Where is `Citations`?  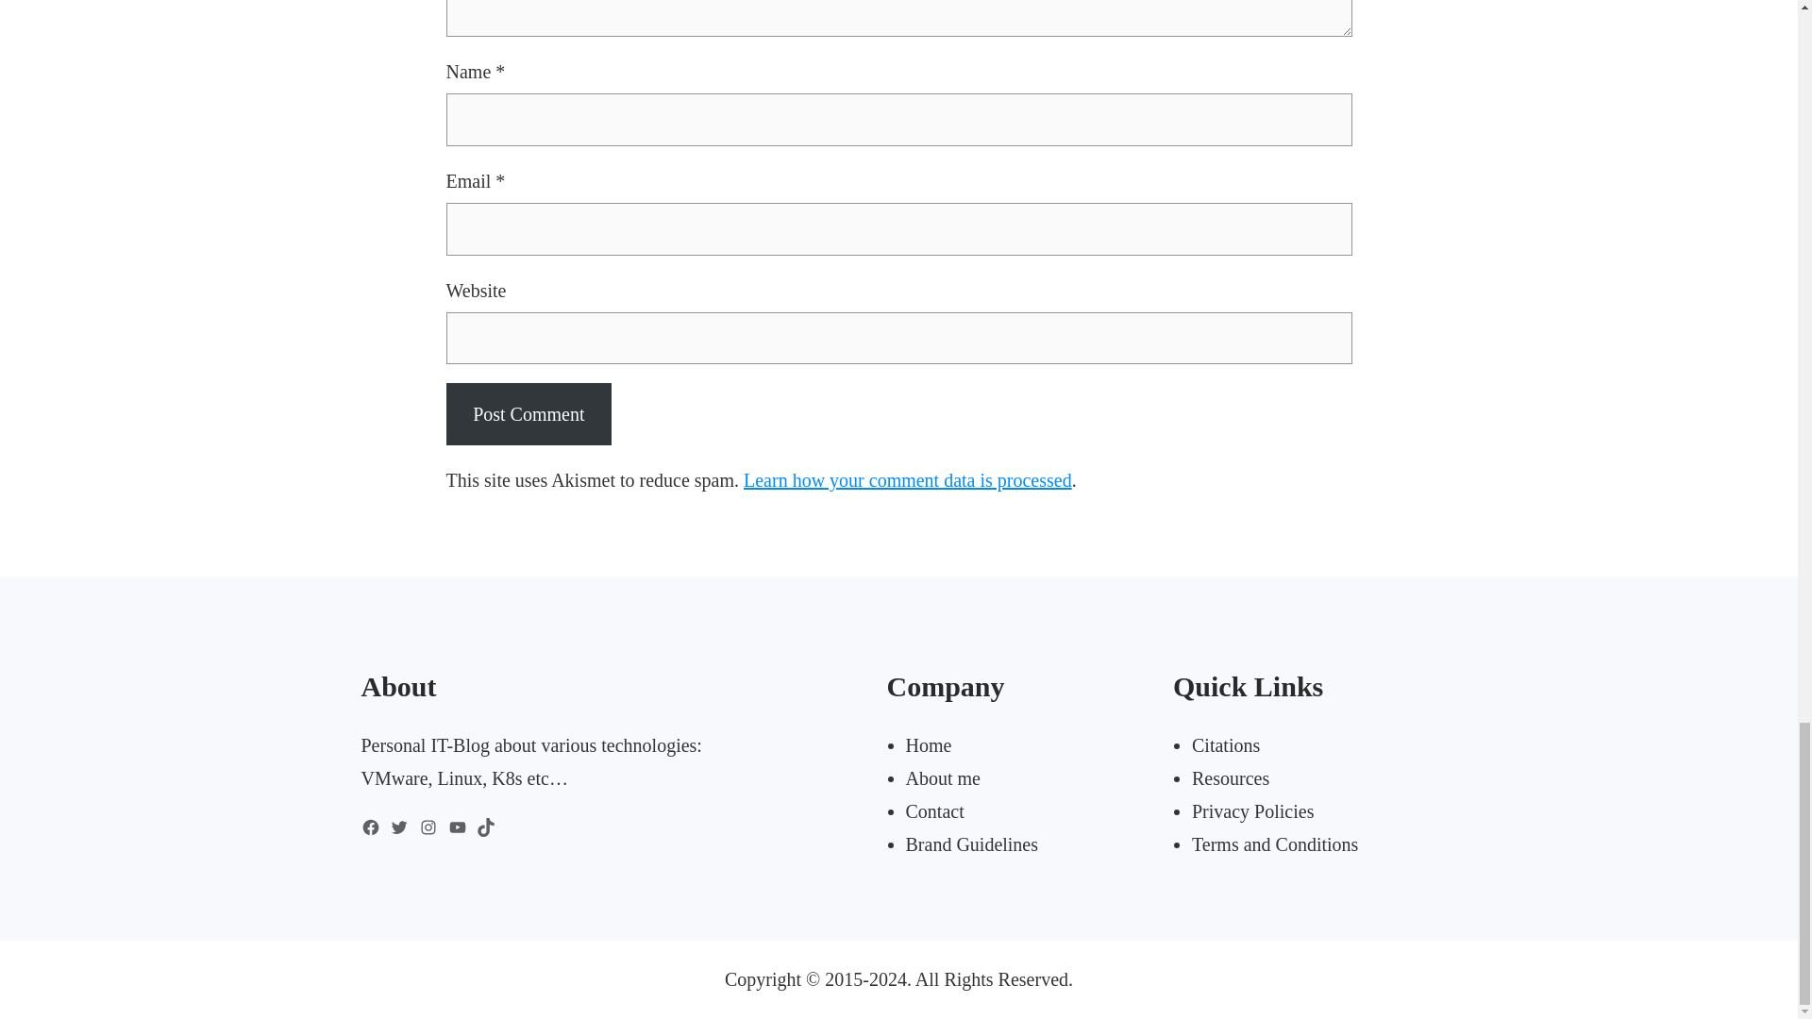
Citations is located at coordinates (1225, 745).